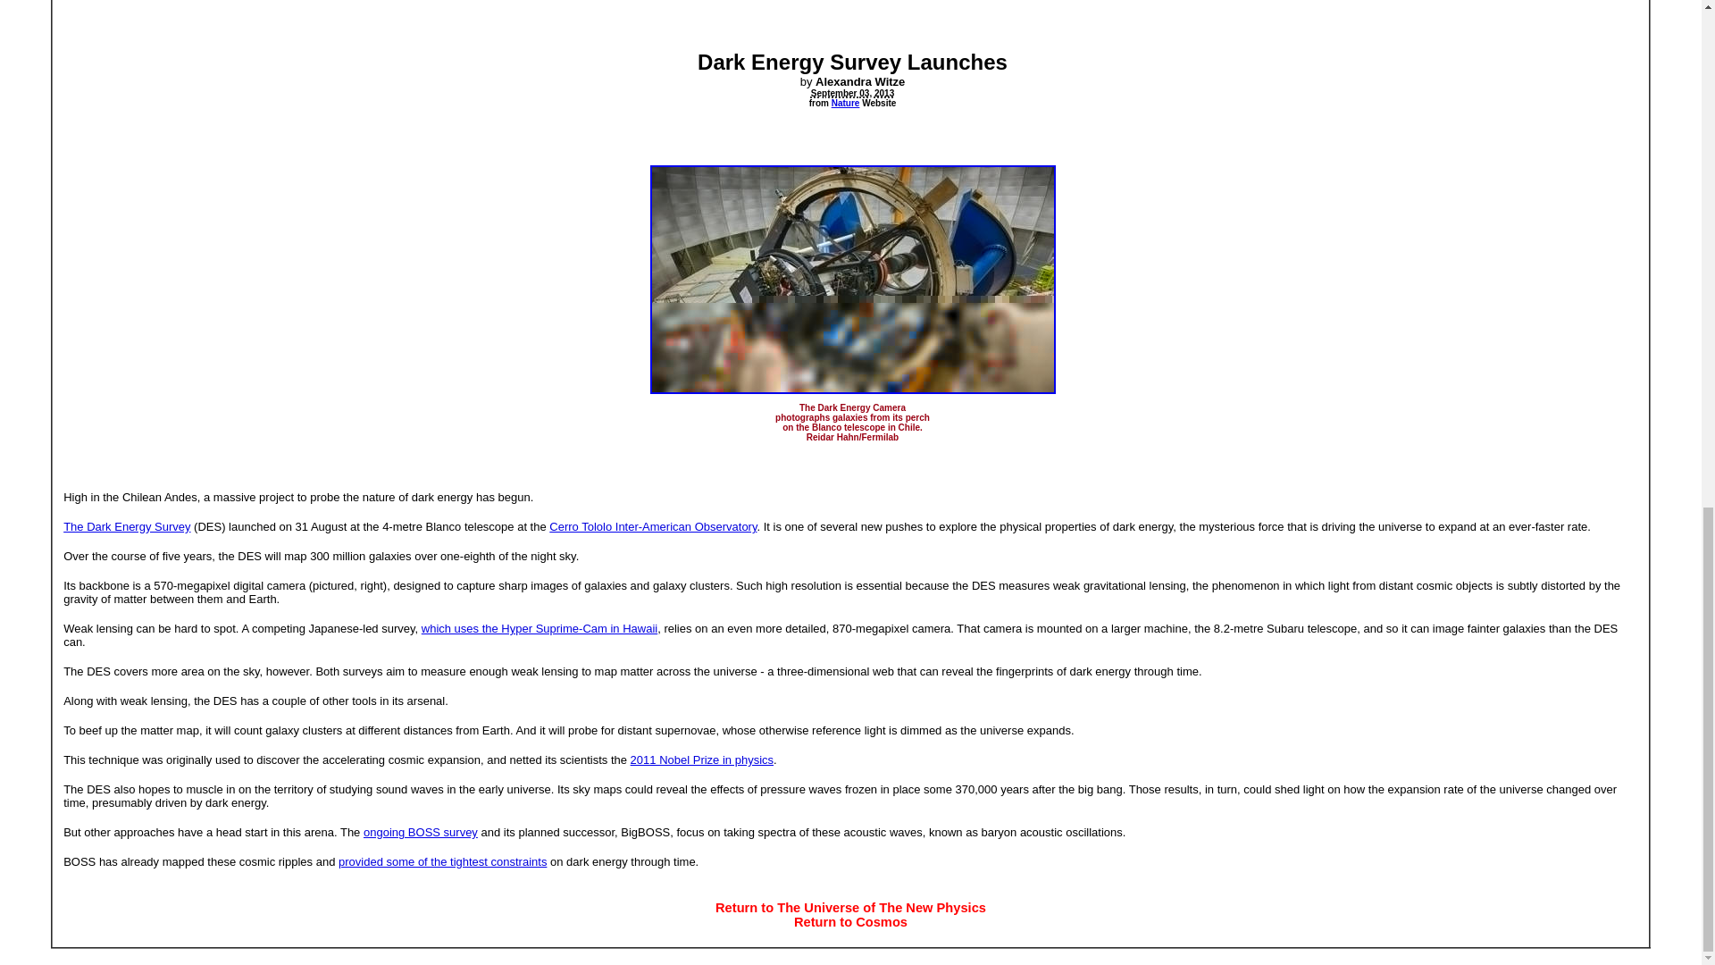 This screenshot has height=965, width=1715. What do you see at coordinates (702, 759) in the screenshot?
I see `2011 Nobel Prize in physics` at bounding box center [702, 759].